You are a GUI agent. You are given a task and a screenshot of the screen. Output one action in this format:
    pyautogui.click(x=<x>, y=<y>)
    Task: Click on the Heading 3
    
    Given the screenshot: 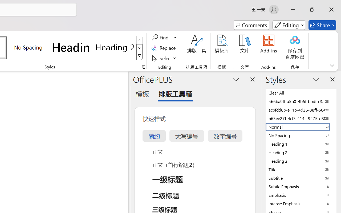 What is the action you would take?
    pyautogui.click(x=301, y=161)
    